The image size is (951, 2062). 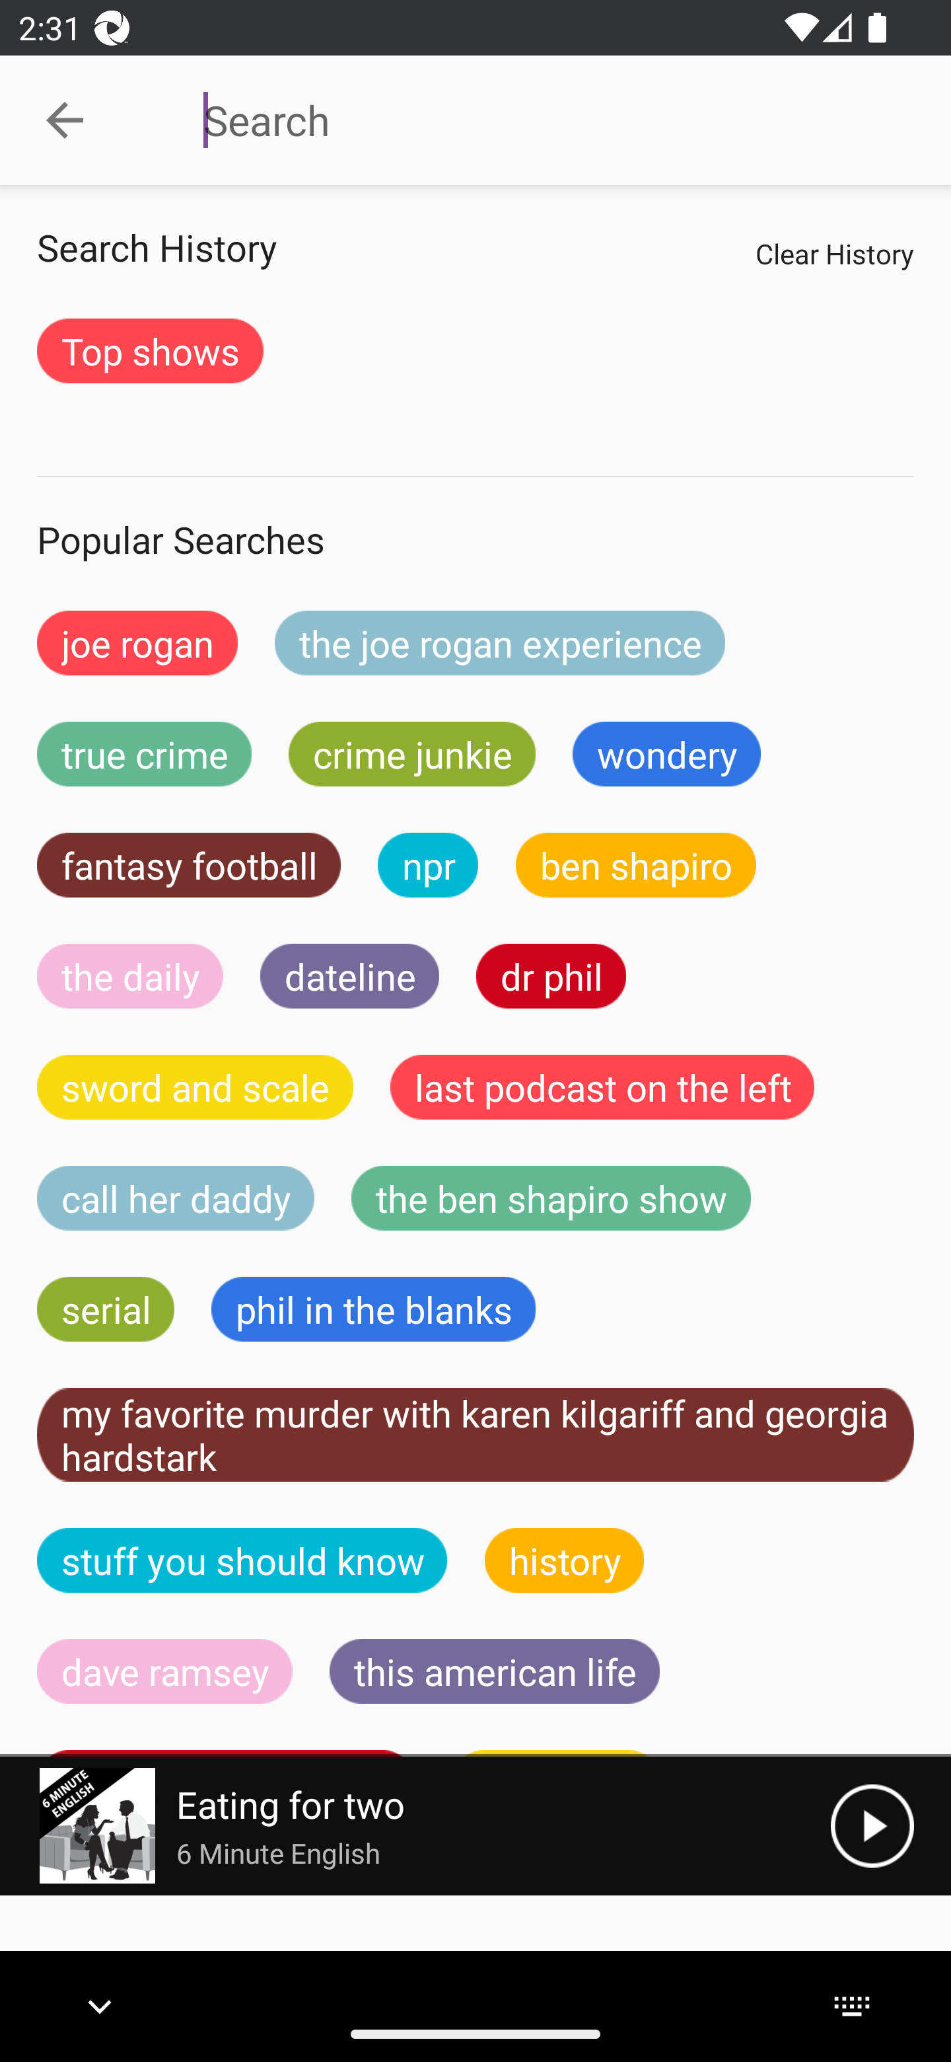 What do you see at coordinates (242, 1560) in the screenshot?
I see `stuff you should know` at bounding box center [242, 1560].